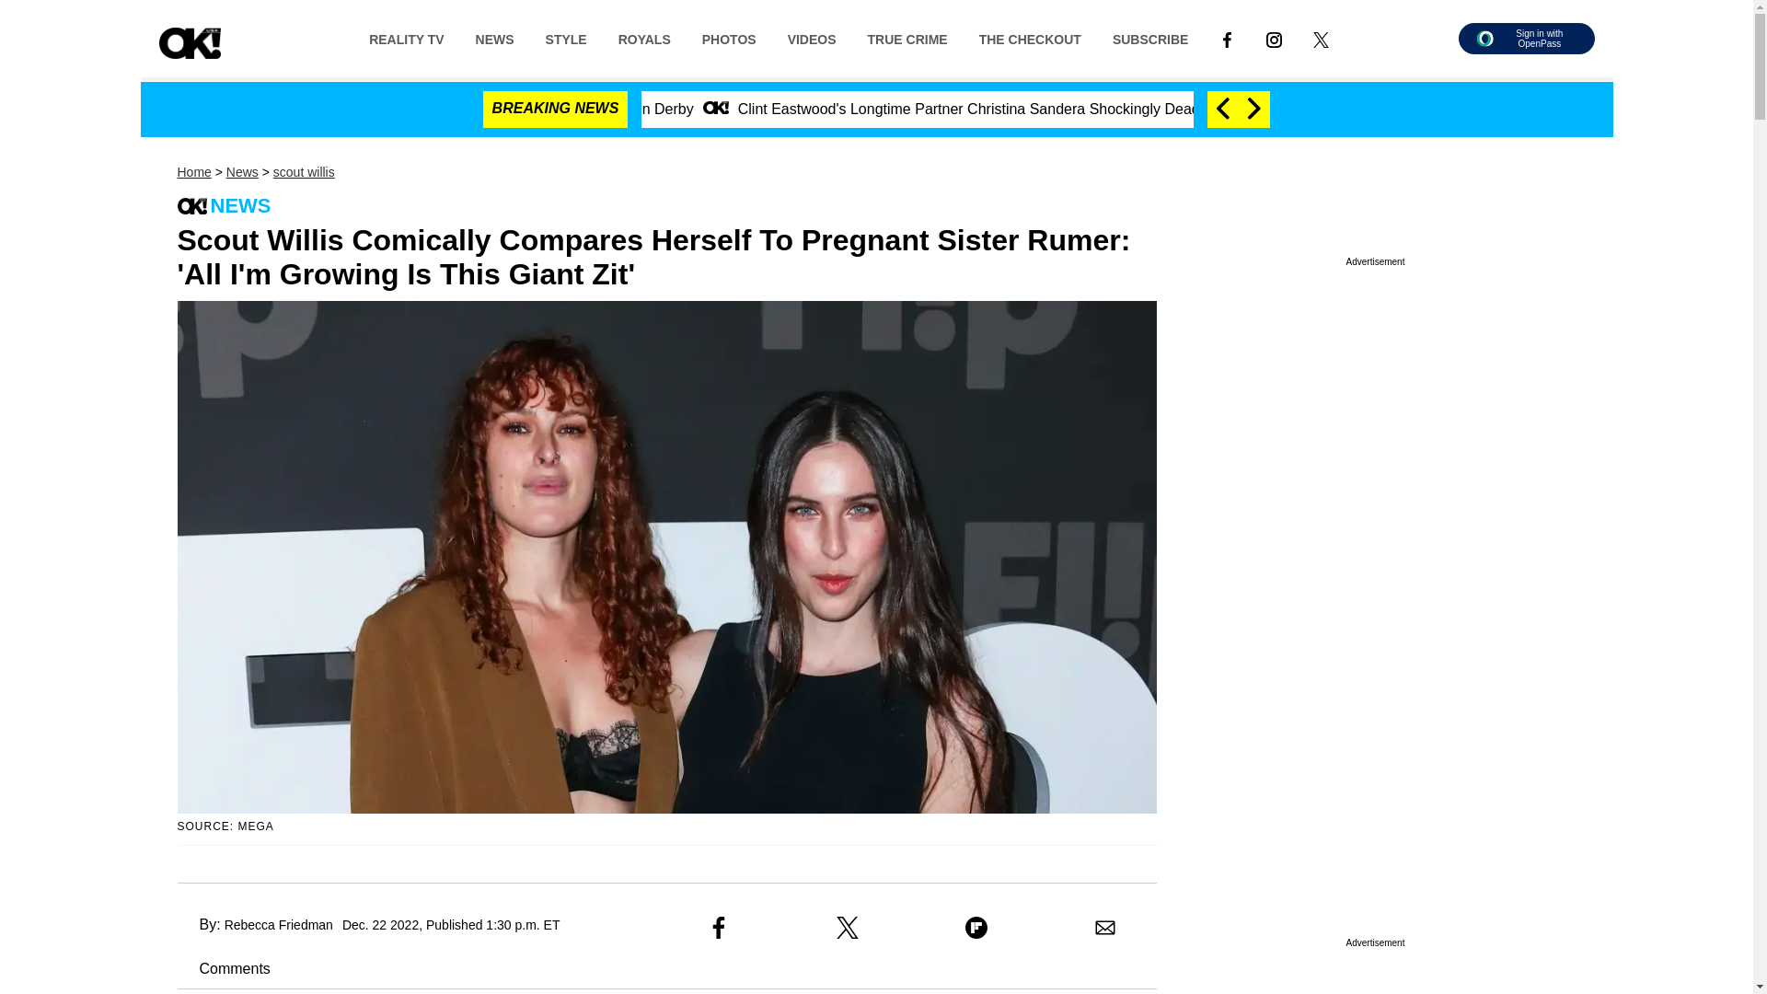  Describe the element at coordinates (644, 38) in the screenshot. I see `ROYALS` at that location.